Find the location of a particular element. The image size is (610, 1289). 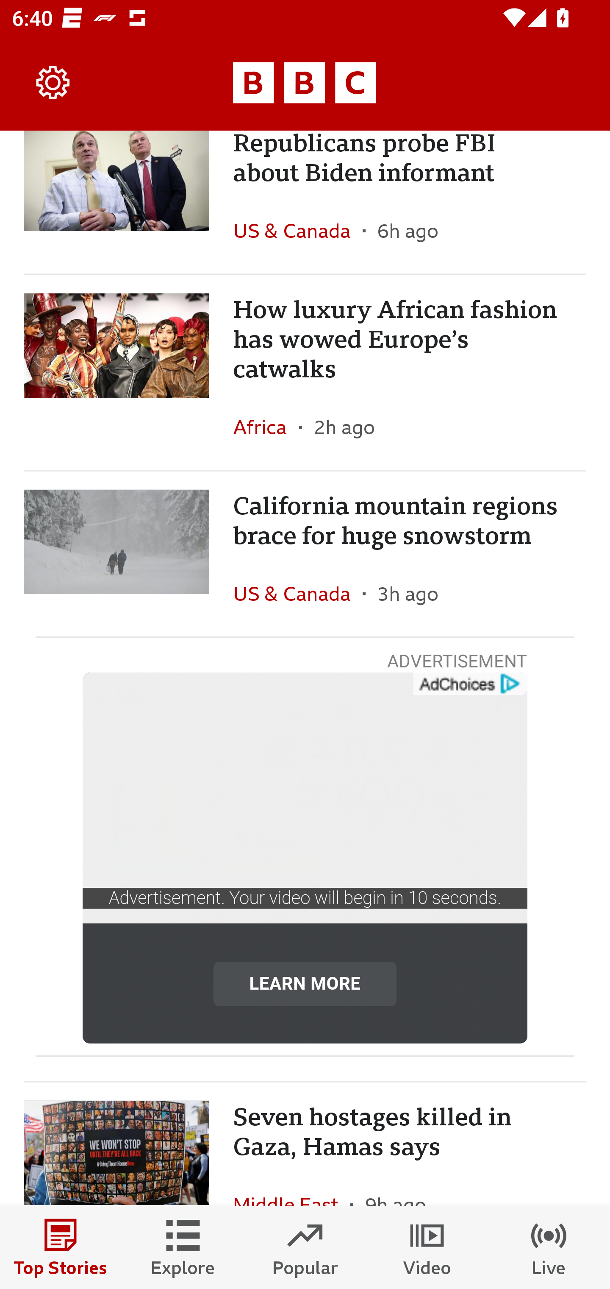

US & Canada In the section US & Canada is located at coordinates (297, 231).